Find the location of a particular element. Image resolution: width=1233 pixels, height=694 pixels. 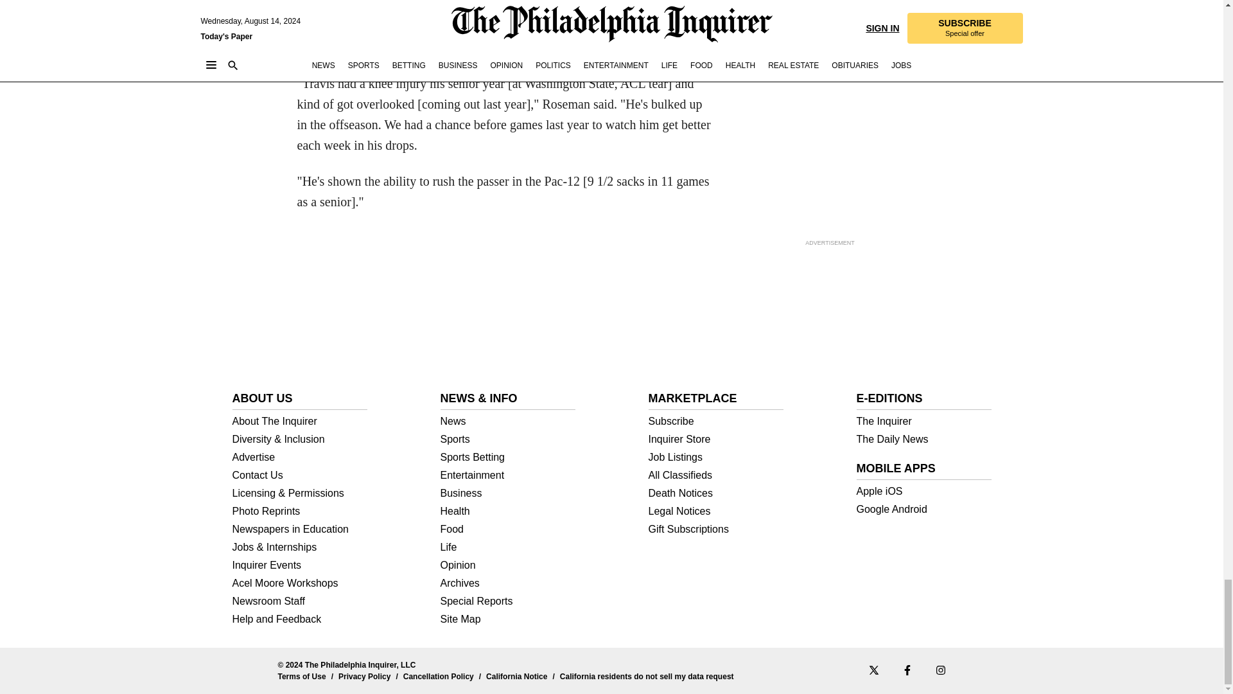

X is located at coordinates (873, 670).